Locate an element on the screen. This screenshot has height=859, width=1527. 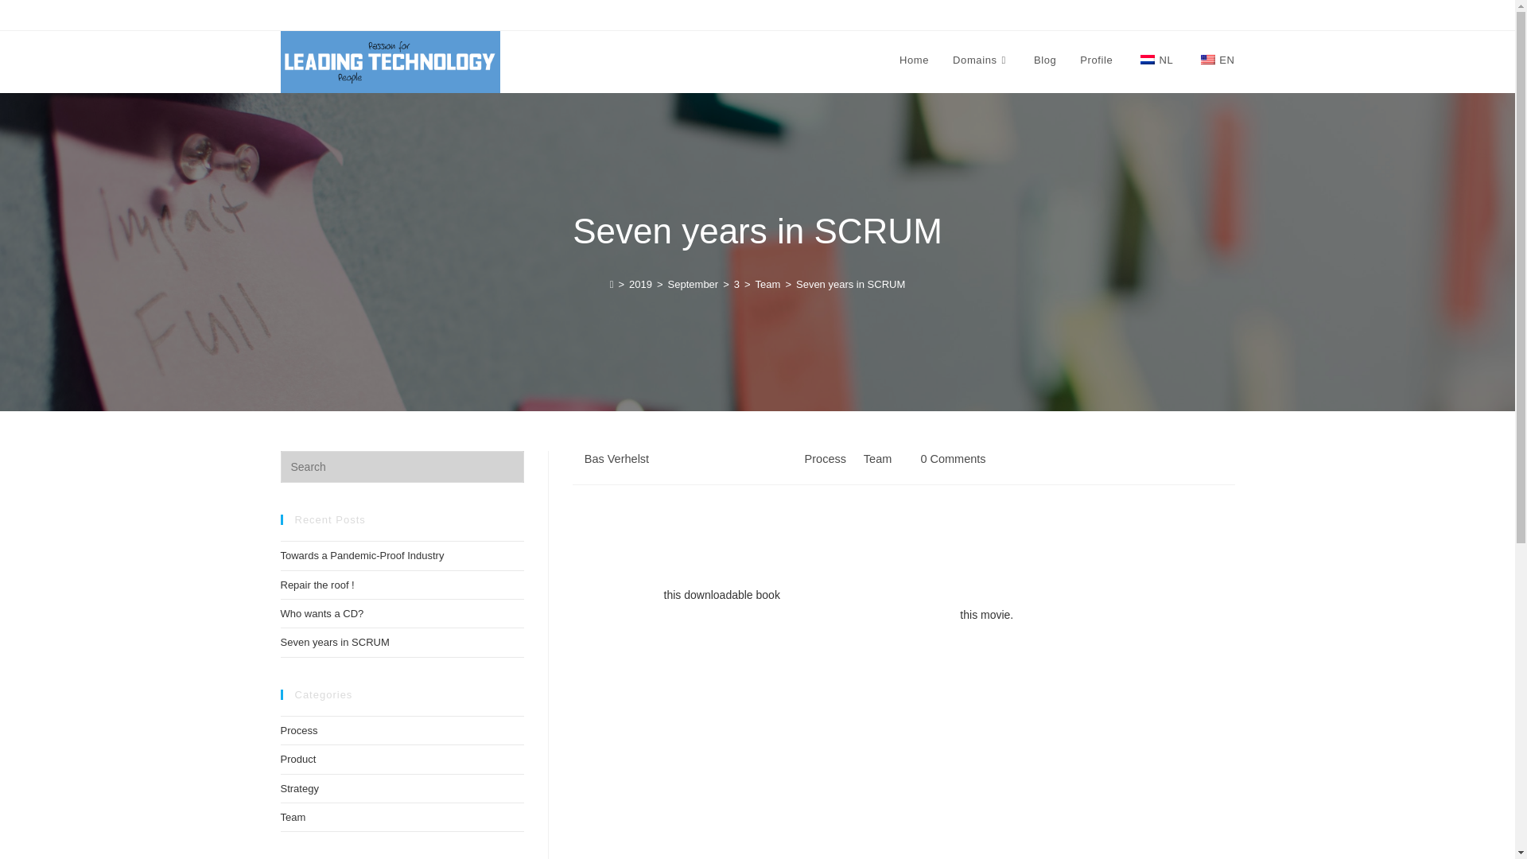
Team is located at coordinates (768, 284).